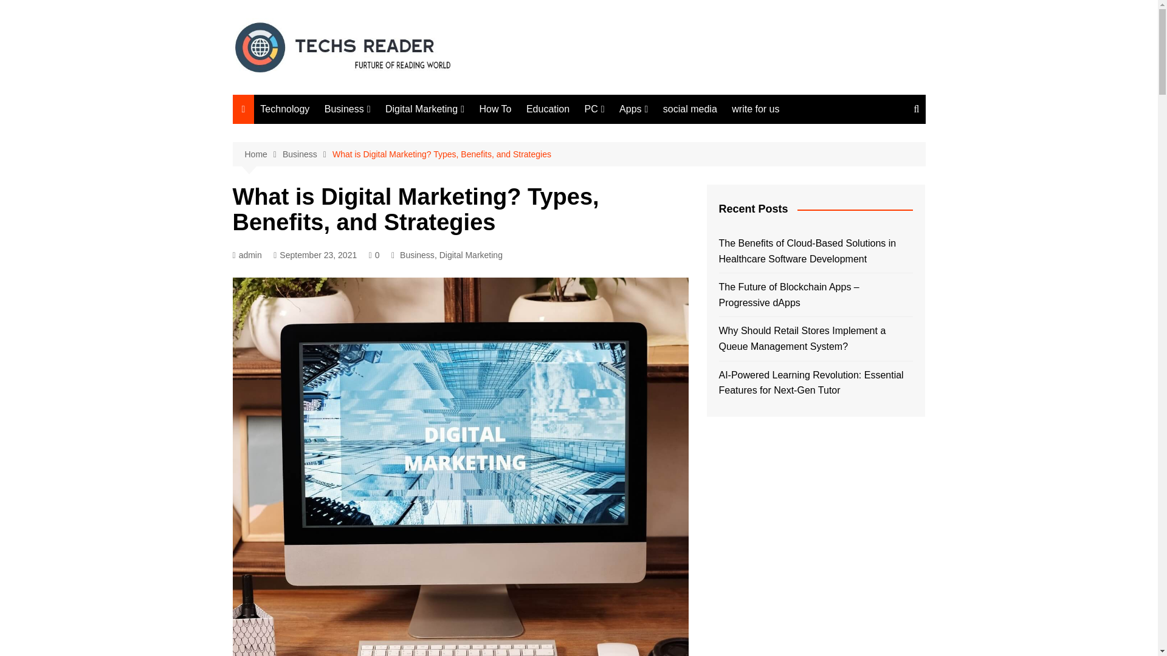 The width and height of the screenshot is (1167, 656). I want to click on Finance, so click(385, 134).